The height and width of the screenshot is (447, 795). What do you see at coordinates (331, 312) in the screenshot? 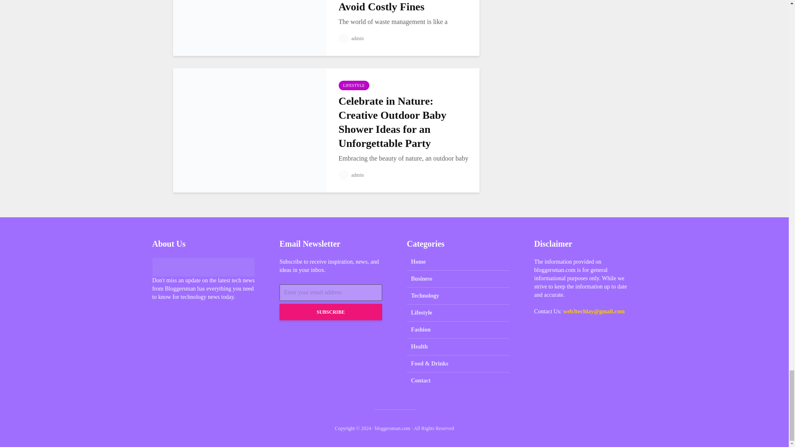
I see `Subscribe` at bounding box center [331, 312].